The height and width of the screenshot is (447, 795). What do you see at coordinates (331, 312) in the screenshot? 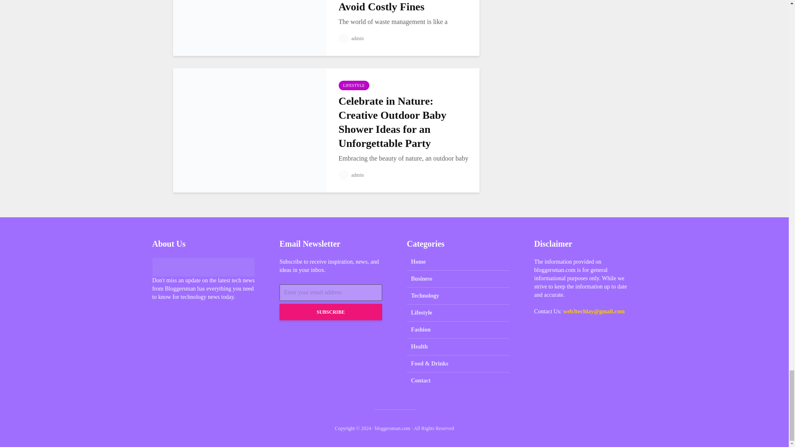
I see `Subscribe` at bounding box center [331, 312].